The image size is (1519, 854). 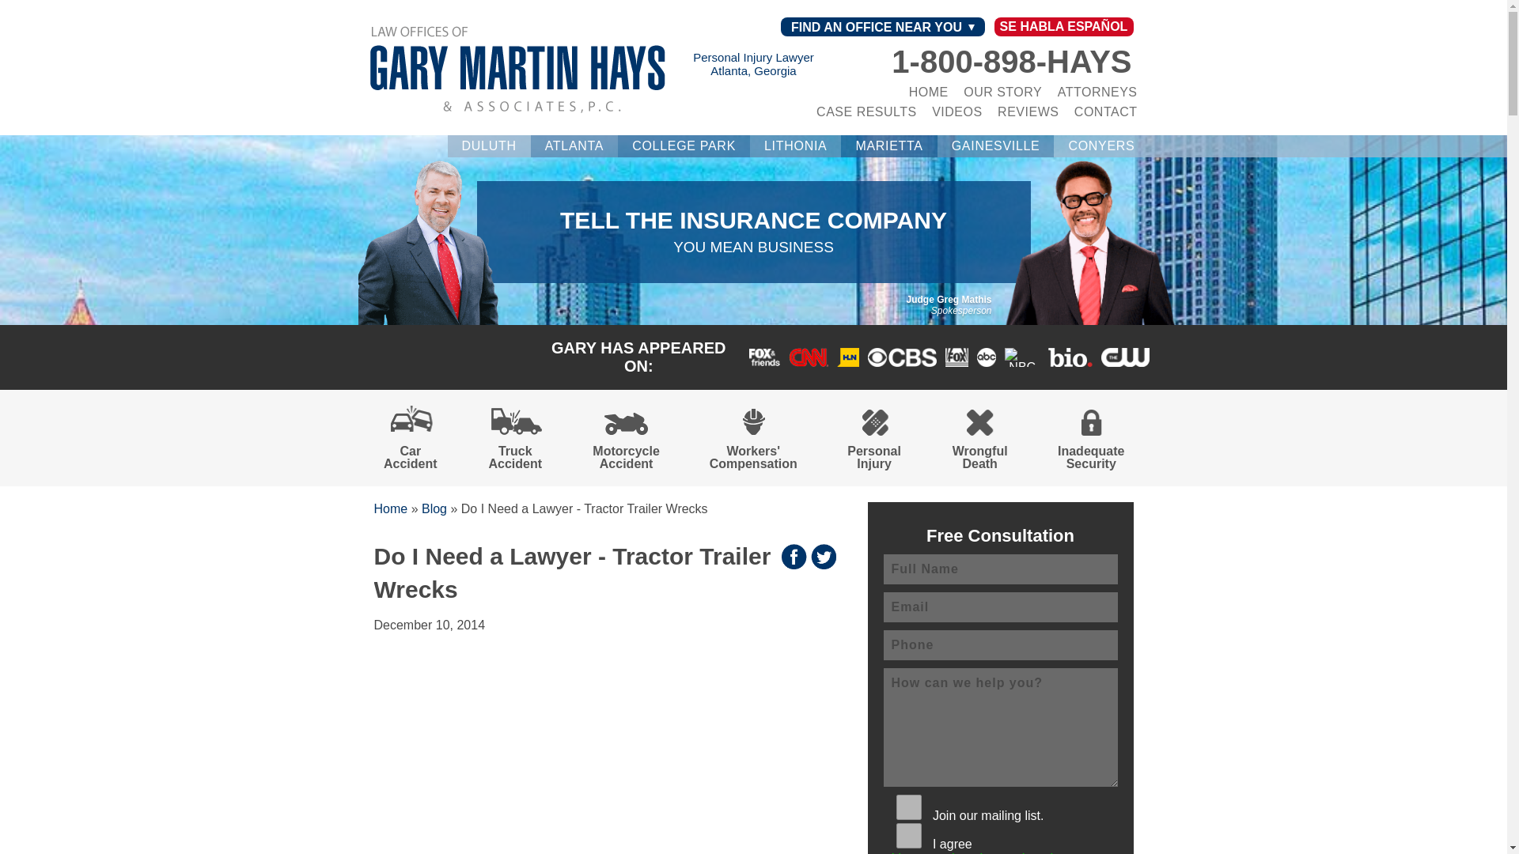 What do you see at coordinates (956, 111) in the screenshot?
I see `VIDEOS` at bounding box center [956, 111].